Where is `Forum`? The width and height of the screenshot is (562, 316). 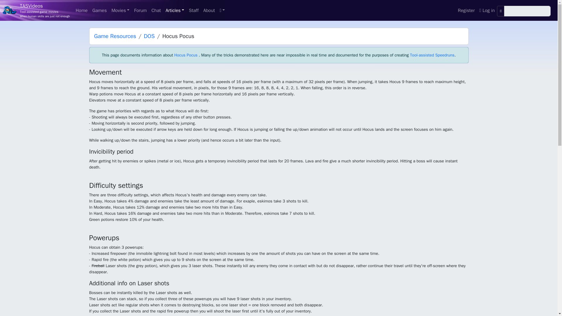
Forum is located at coordinates (140, 11).